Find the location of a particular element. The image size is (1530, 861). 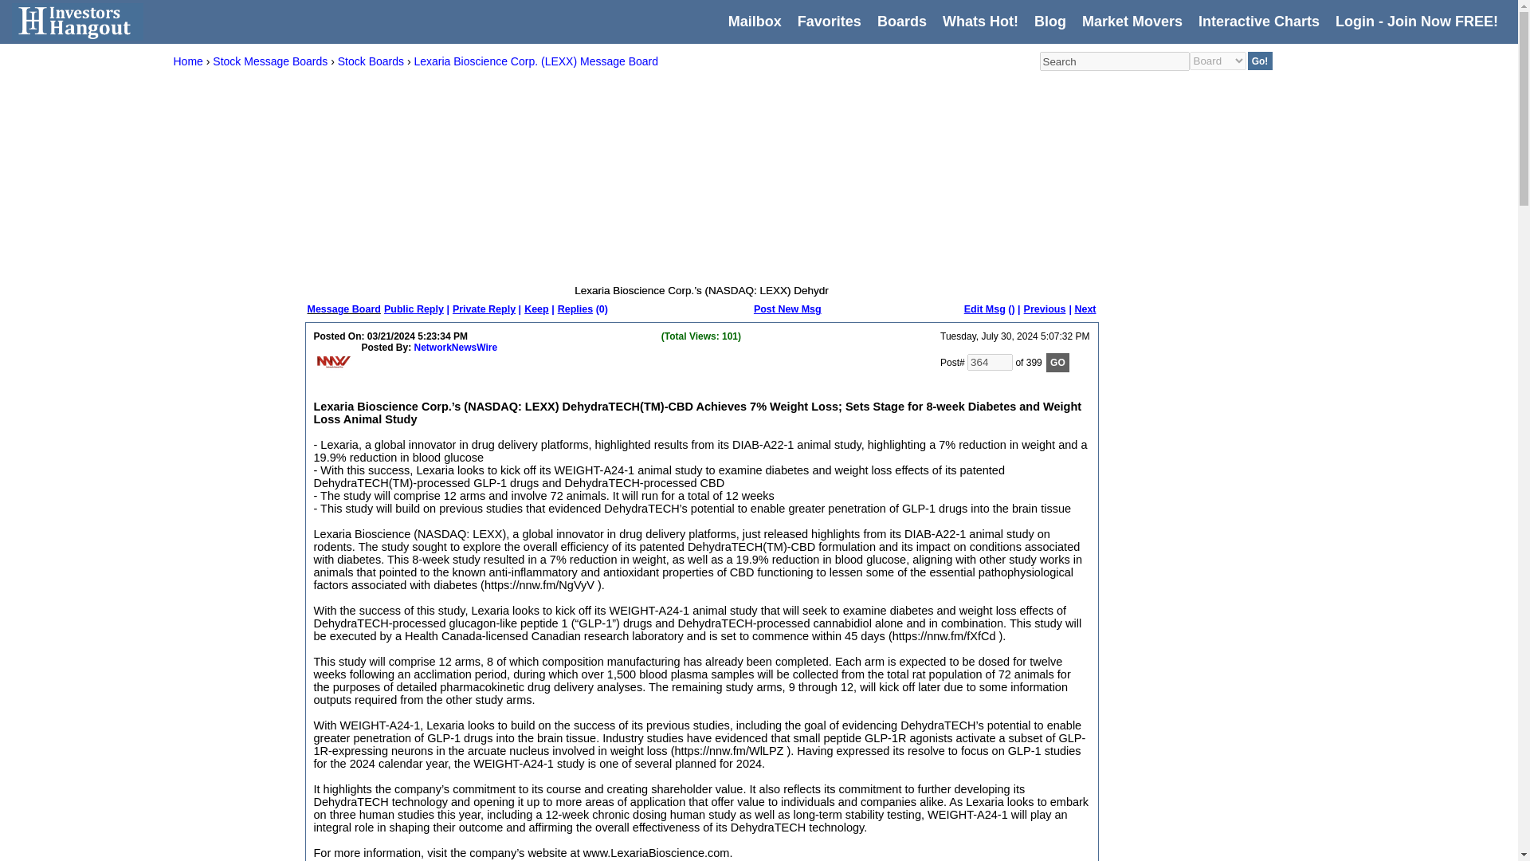

Stock Boards is located at coordinates (371, 61).